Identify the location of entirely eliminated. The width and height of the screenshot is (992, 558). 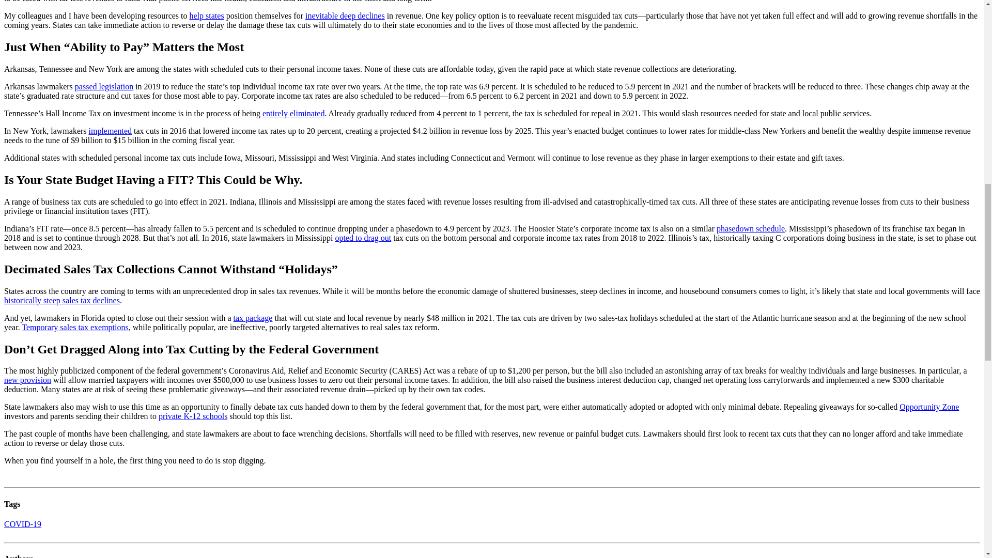
(293, 113).